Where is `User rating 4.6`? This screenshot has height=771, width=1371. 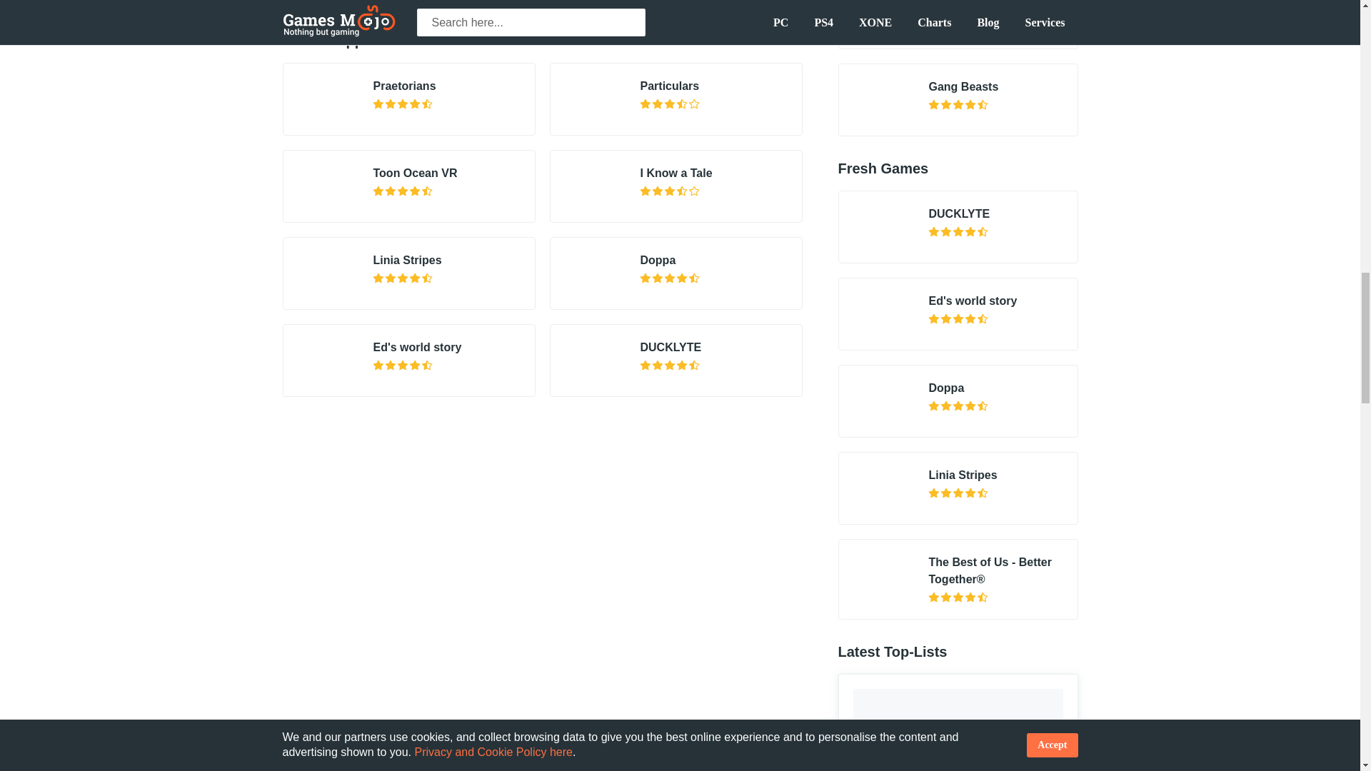 User rating 4.6 is located at coordinates (671, 366).